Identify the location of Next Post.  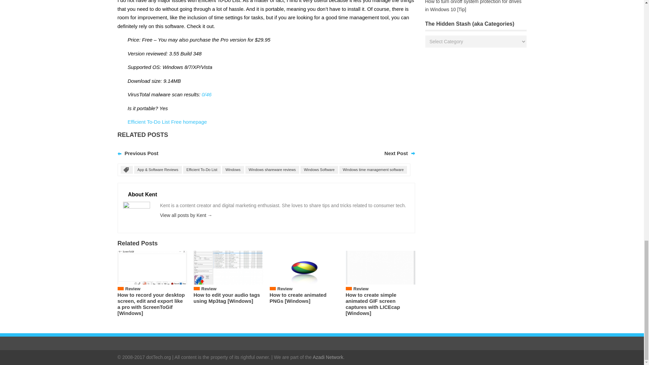
(395, 153).